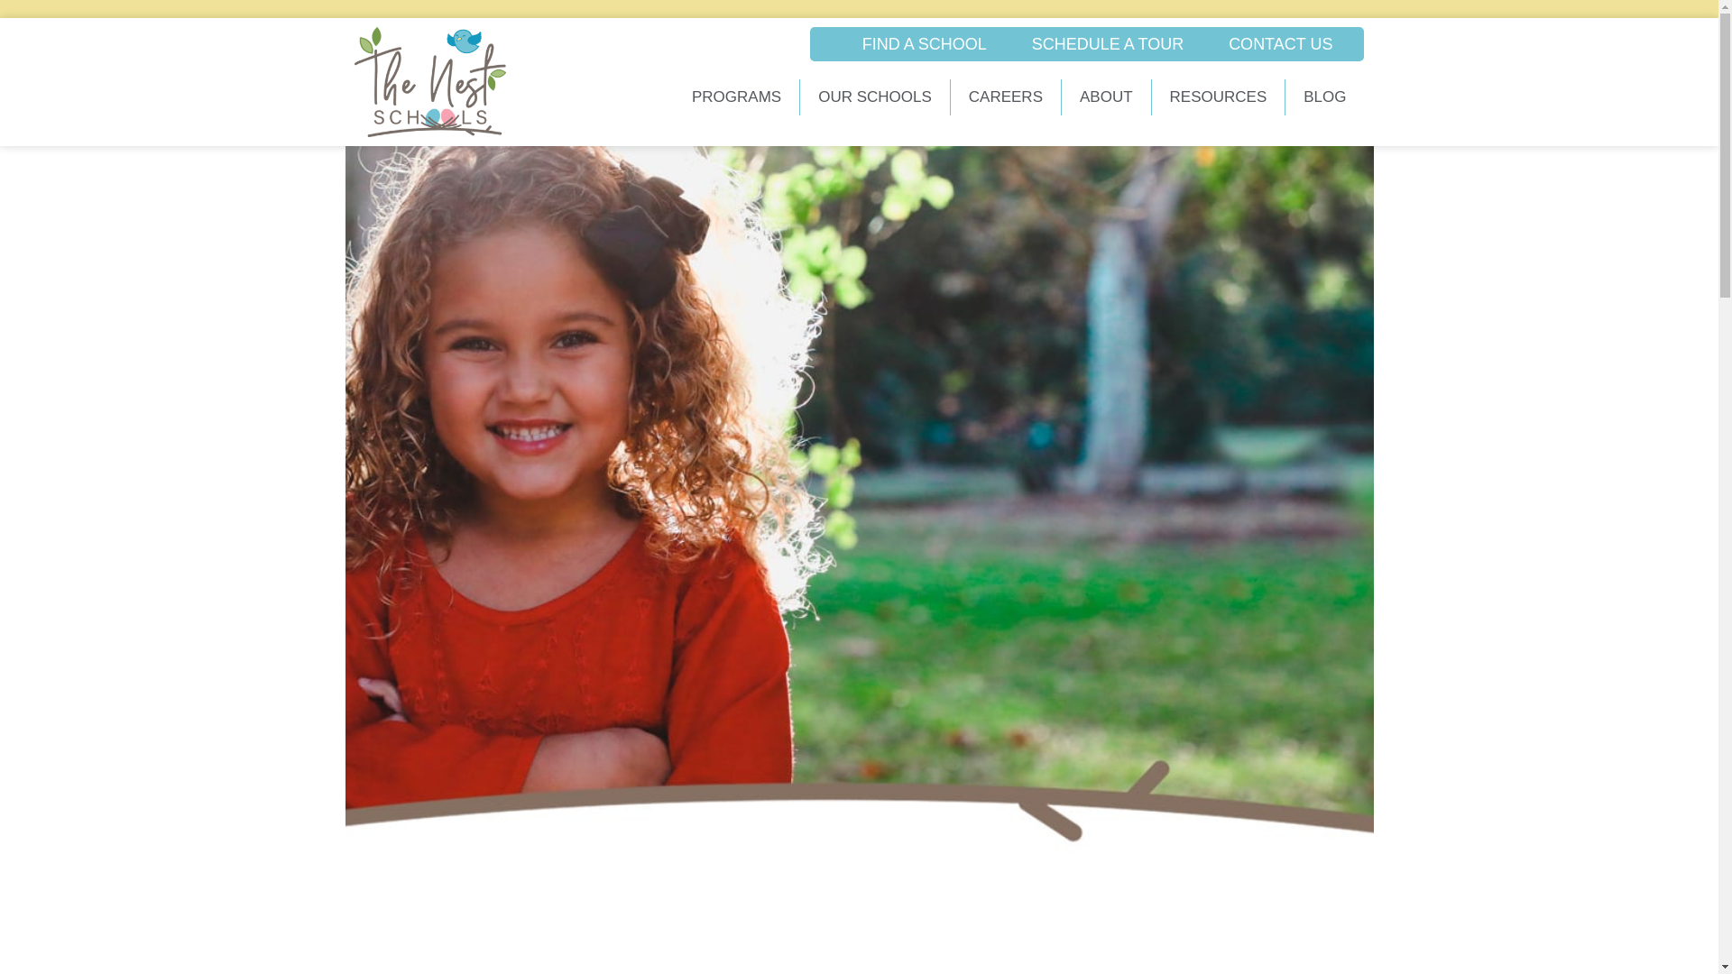 The width and height of the screenshot is (1732, 974). What do you see at coordinates (875, 97) in the screenshot?
I see `OUR SCHOOLS` at bounding box center [875, 97].